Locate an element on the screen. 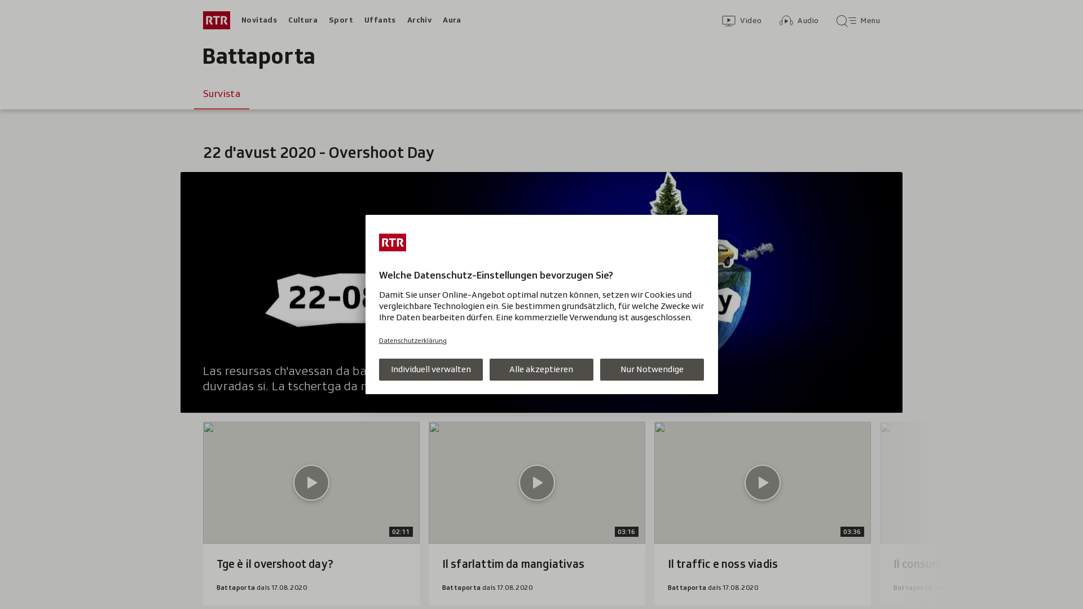 This screenshot has height=609, width=1083. Survista audio
Audio is located at coordinates (799, 20).